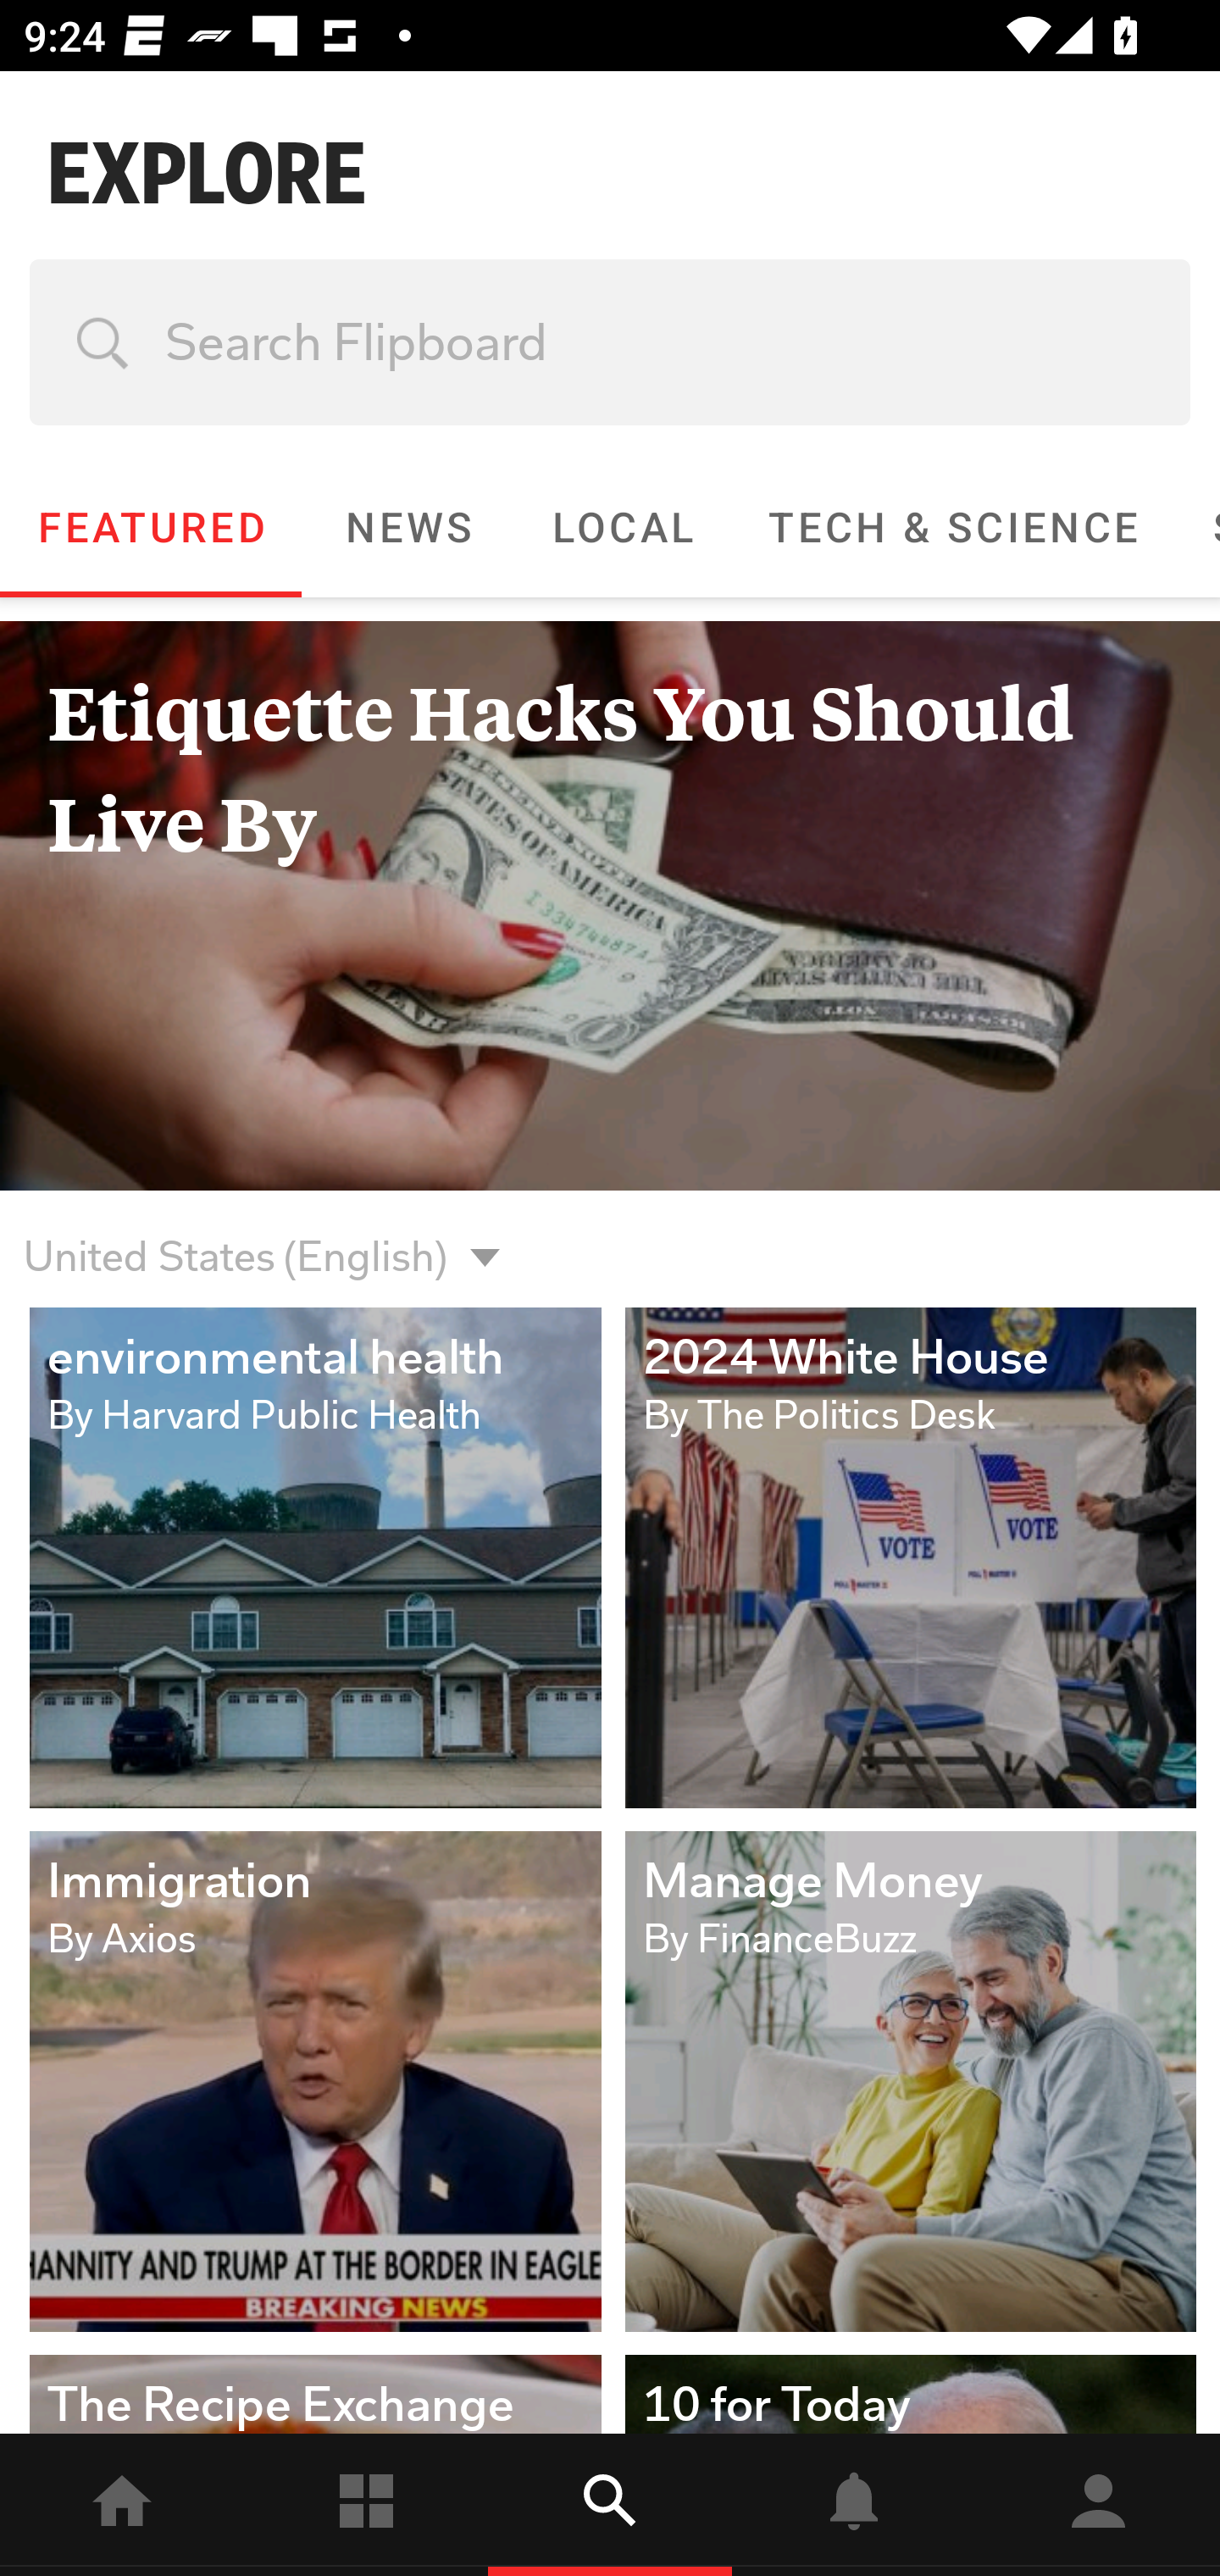 This screenshot has width=1220, height=2576. What do you see at coordinates (366, 2505) in the screenshot?
I see `Following` at bounding box center [366, 2505].